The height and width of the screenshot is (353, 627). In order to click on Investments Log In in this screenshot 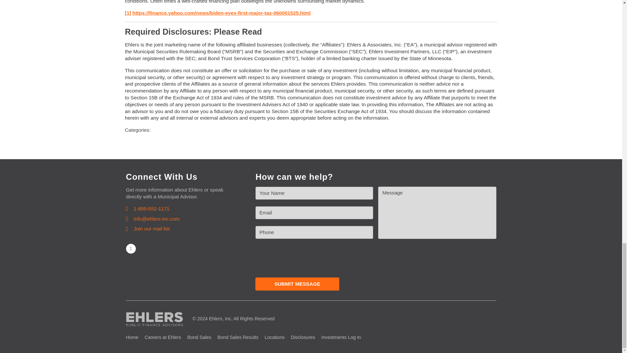, I will do `click(341, 337)`.